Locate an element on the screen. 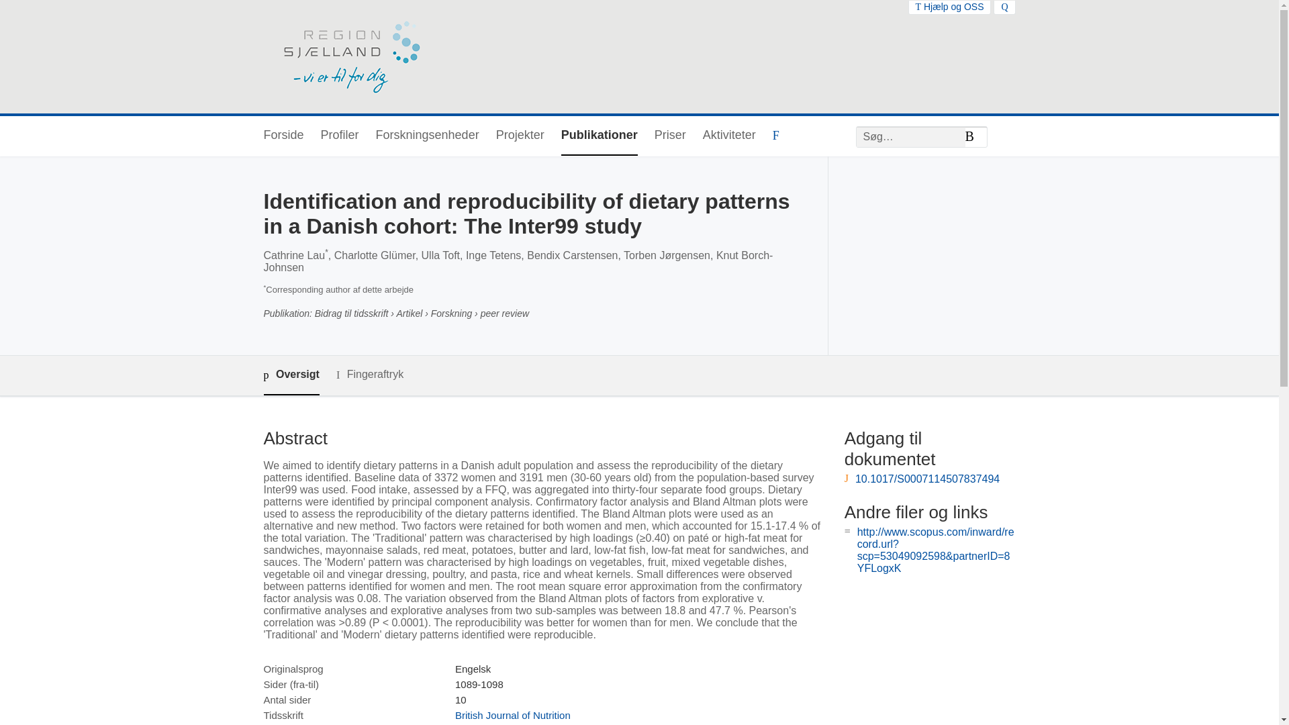  Publikationer is located at coordinates (599, 136).